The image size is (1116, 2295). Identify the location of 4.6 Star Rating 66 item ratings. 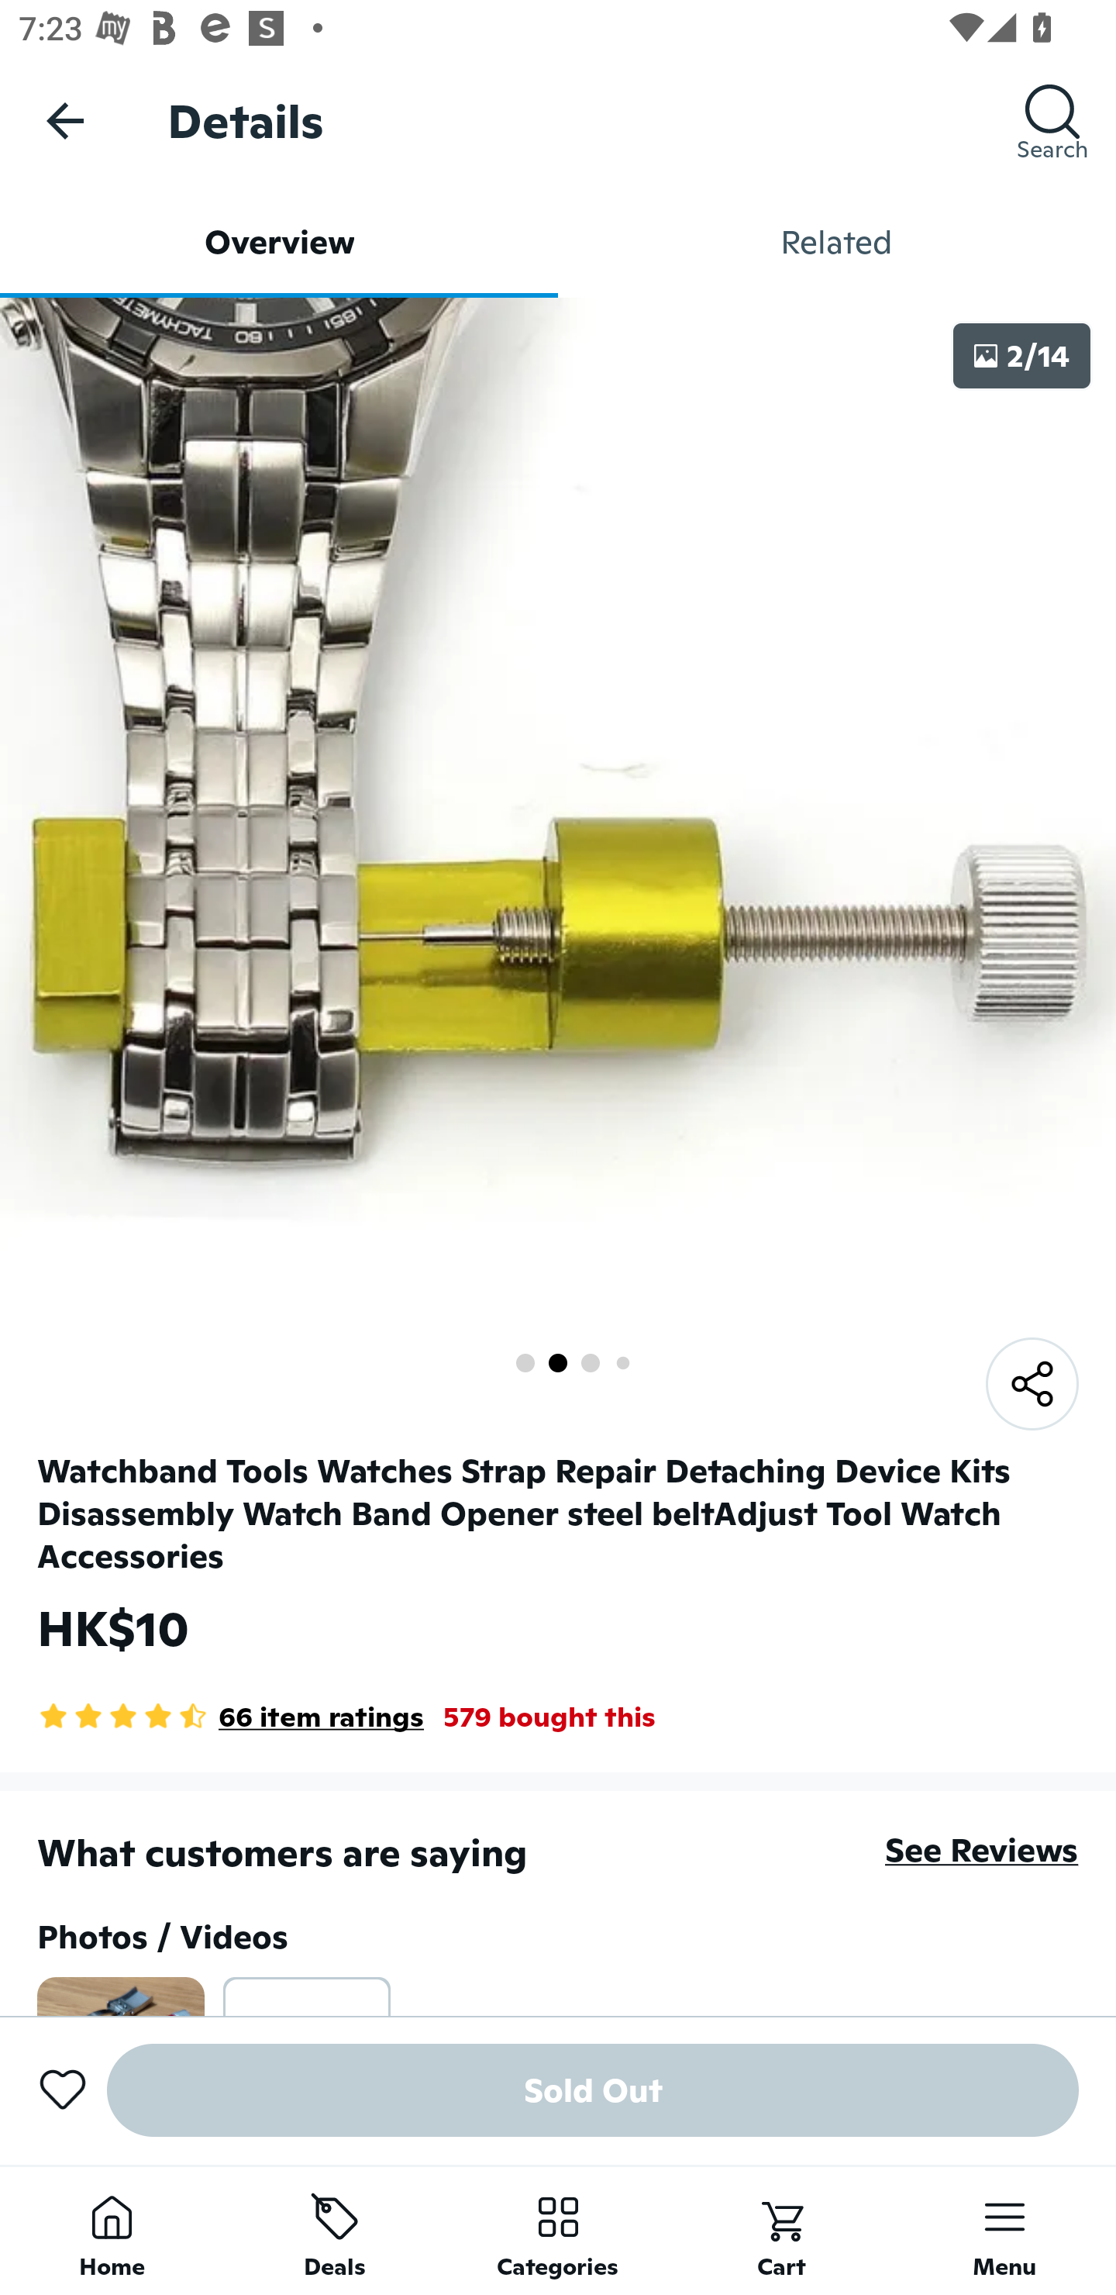
(231, 1717).